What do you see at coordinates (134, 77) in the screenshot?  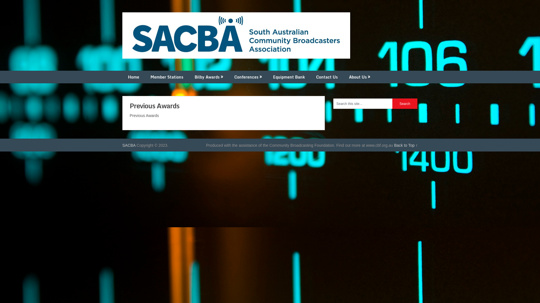 I see `Home` at bounding box center [134, 77].